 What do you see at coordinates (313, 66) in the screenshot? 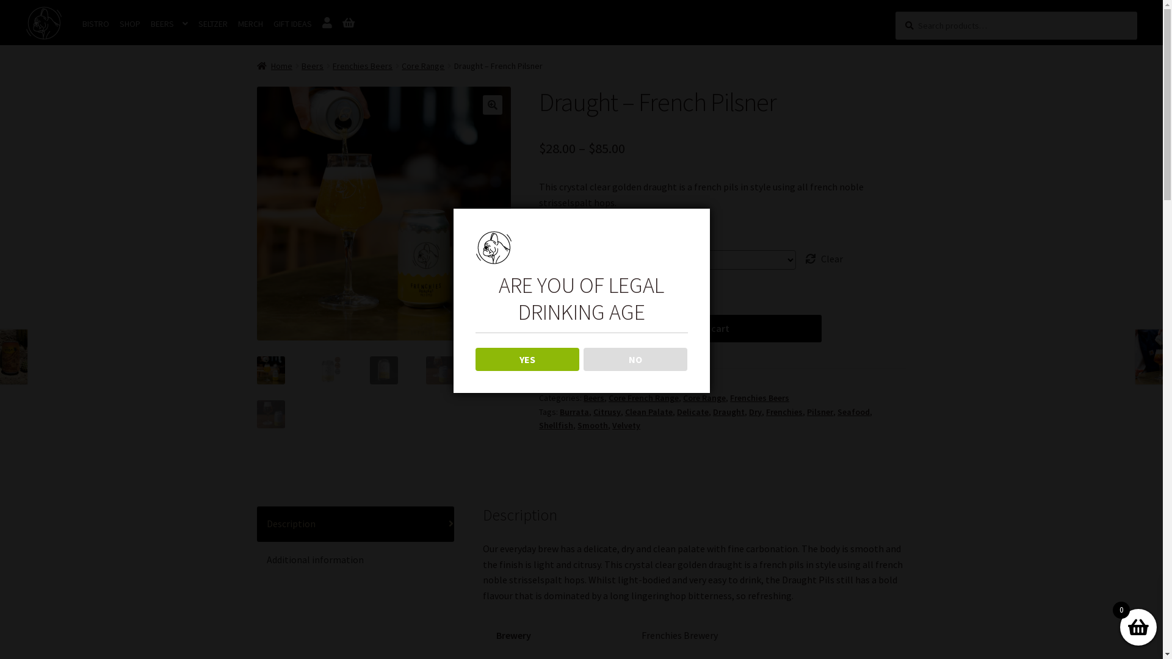
I see `Beers` at bounding box center [313, 66].